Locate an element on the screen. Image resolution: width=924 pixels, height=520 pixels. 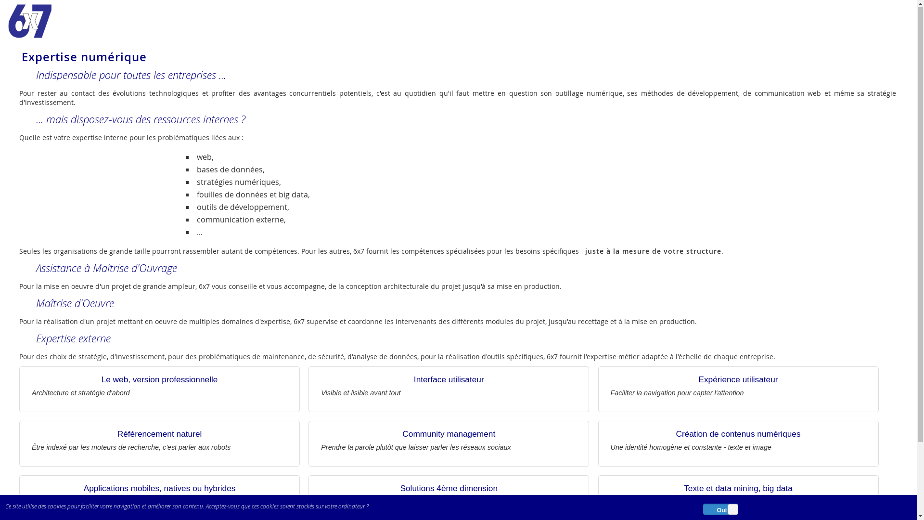
Oui is located at coordinates (733, 510).